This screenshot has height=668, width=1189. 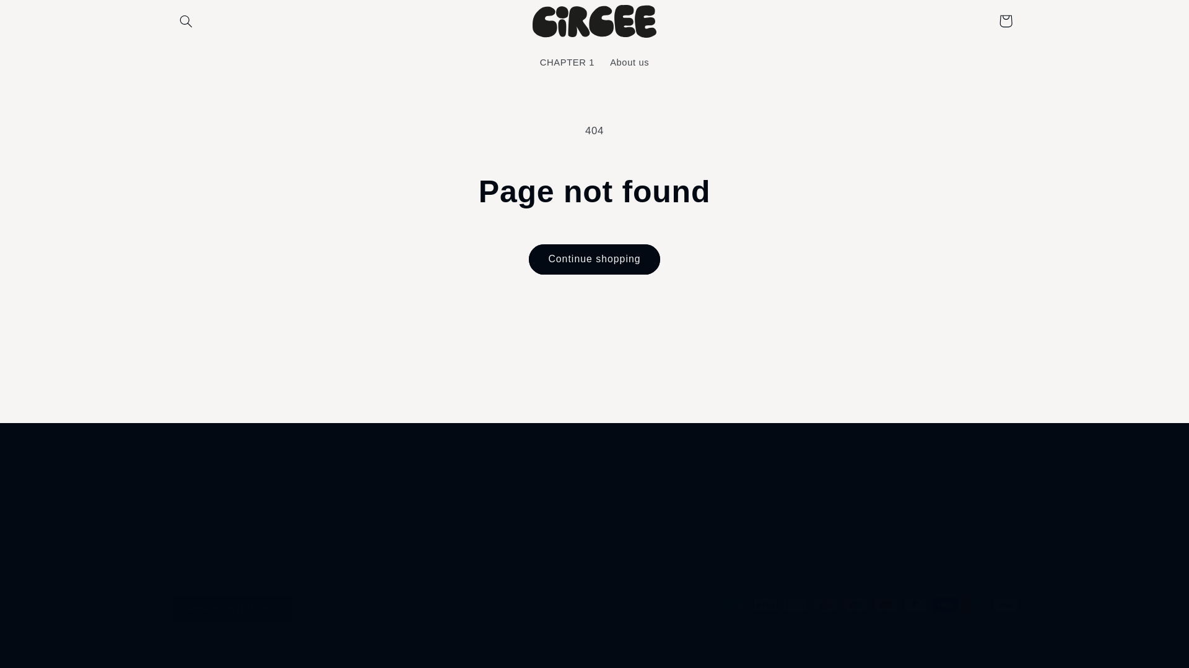 I want to click on Catalogue, so click(x=603, y=510).